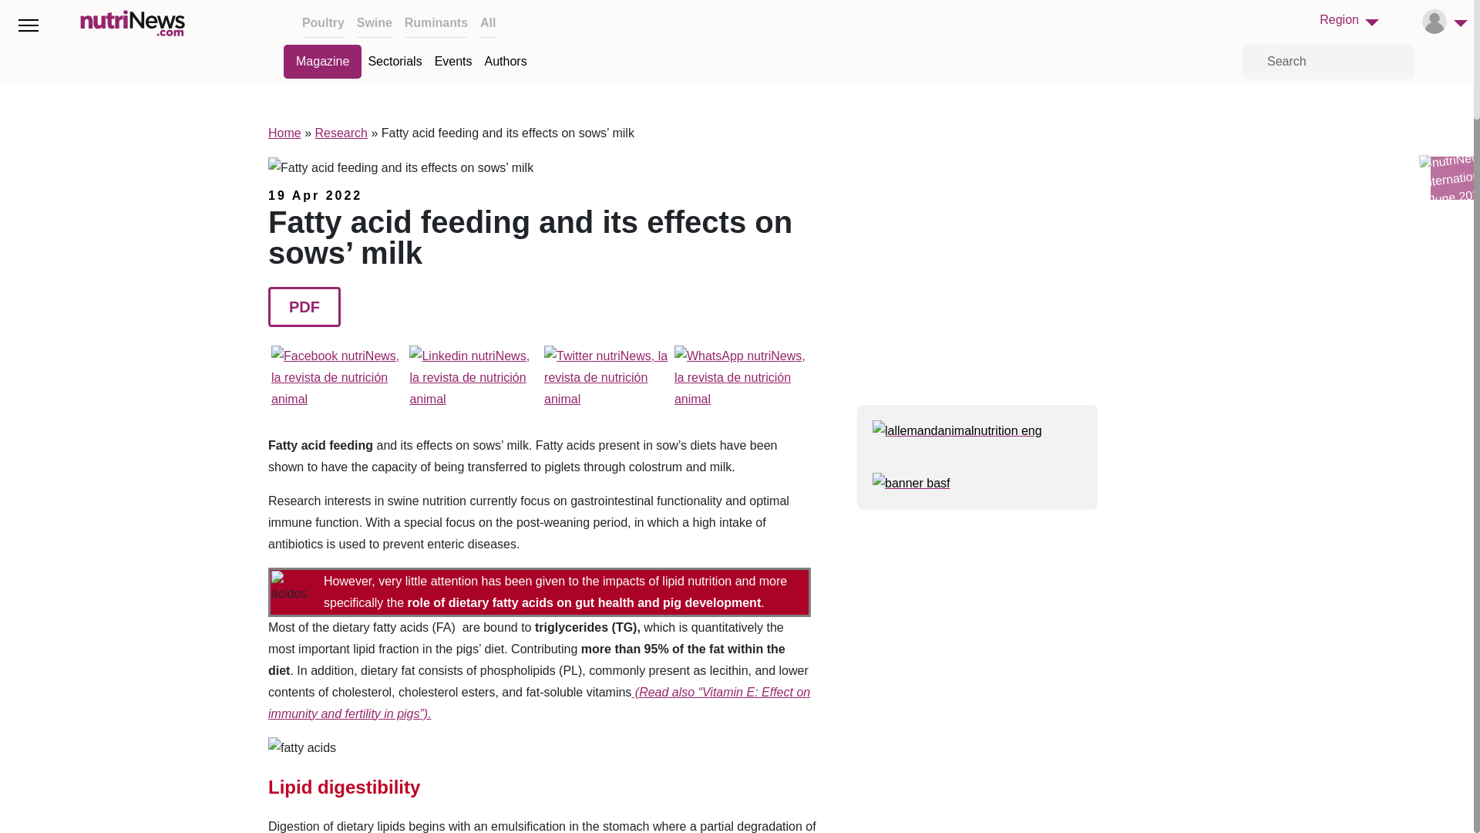 The image size is (1480, 833). I want to click on Magazine, so click(322, 62).